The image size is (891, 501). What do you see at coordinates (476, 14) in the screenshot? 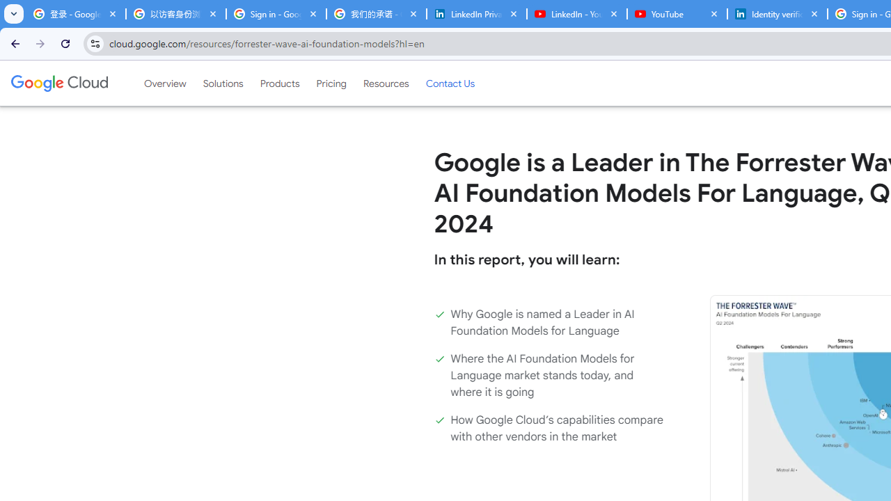
I see `LinkedIn Privacy Policy` at bounding box center [476, 14].